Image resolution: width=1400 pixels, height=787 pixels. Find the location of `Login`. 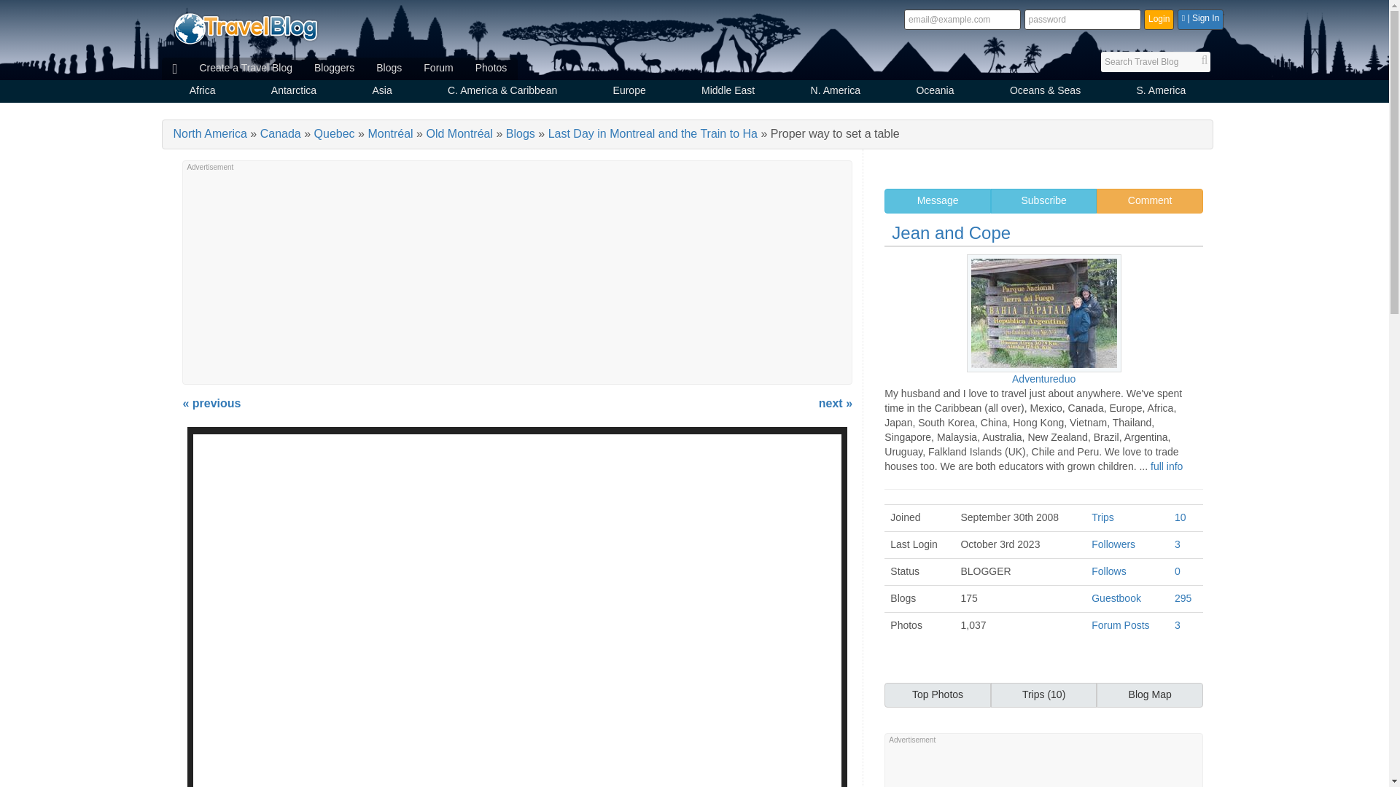

Login is located at coordinates (1159, 19).